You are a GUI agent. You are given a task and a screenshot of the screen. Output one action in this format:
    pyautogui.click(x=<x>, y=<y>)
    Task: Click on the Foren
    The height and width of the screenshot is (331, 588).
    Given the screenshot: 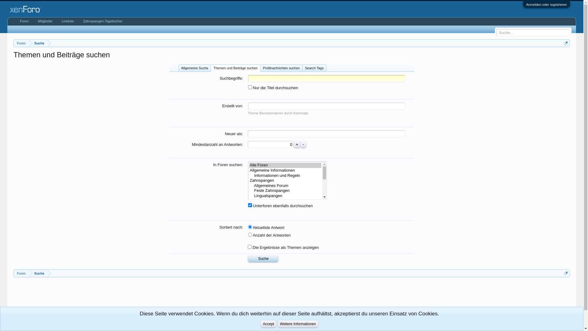 What is the action you would take?
    pyautogui.click(x=21, y=273)
    